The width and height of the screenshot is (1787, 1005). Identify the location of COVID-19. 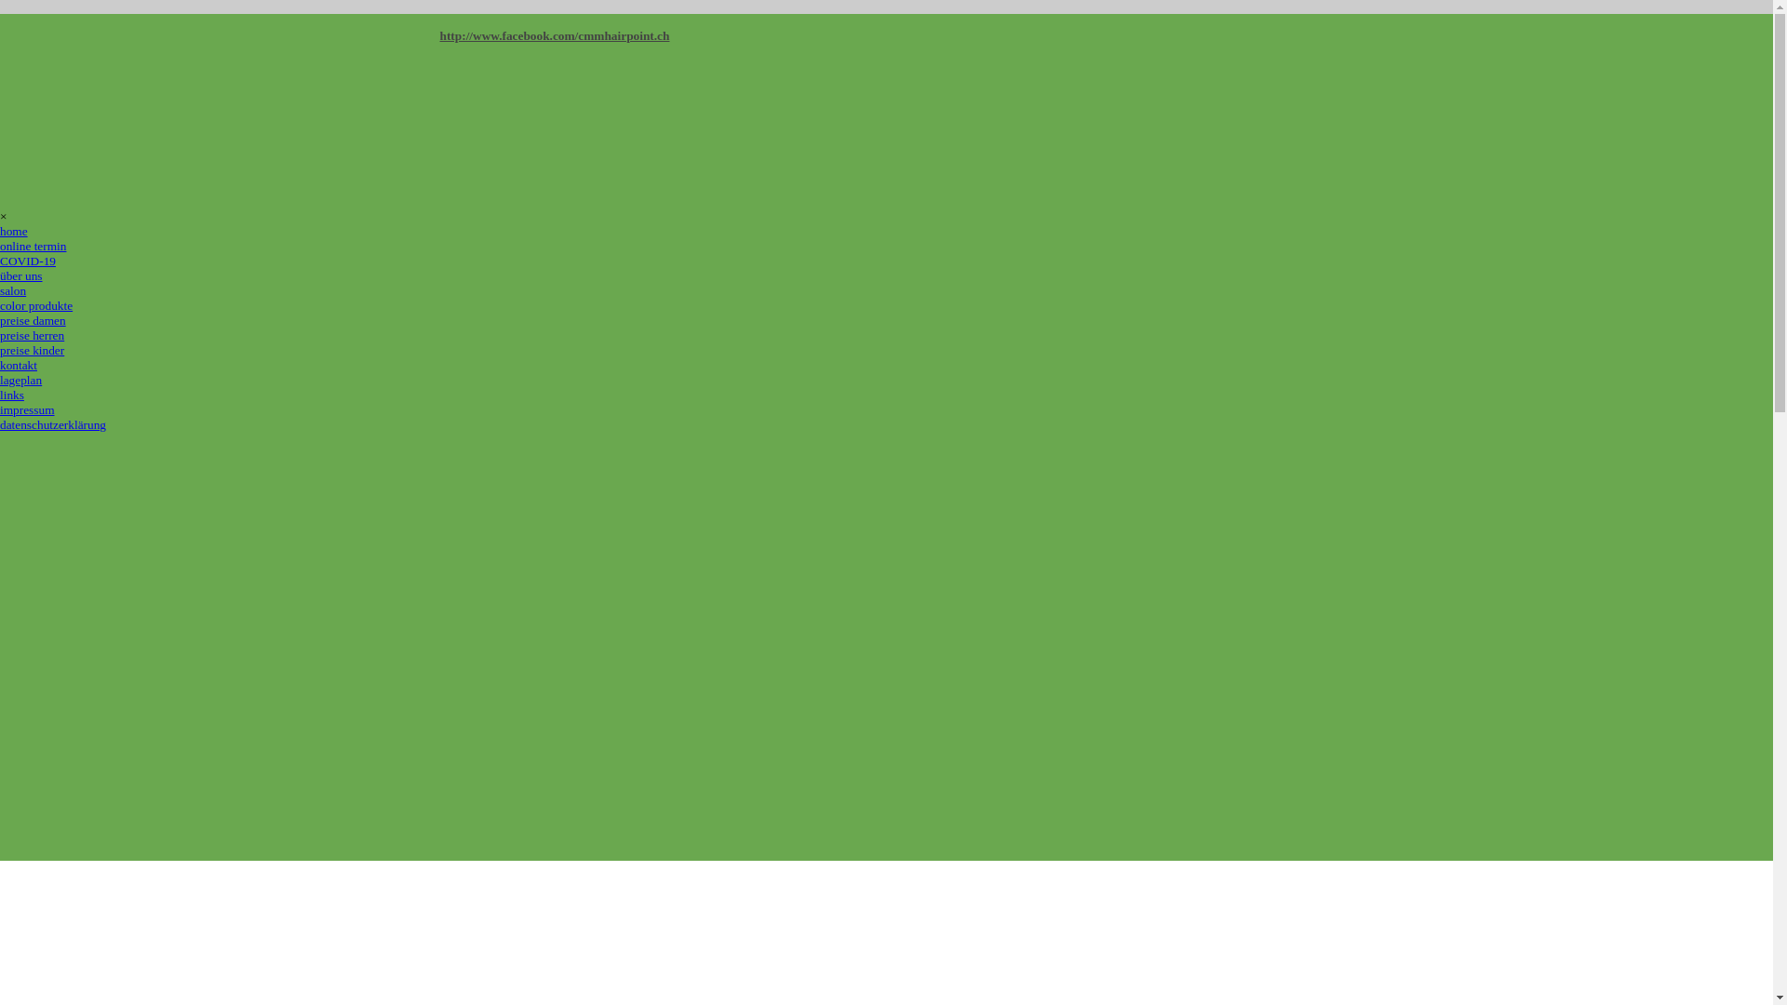
(28, 261).